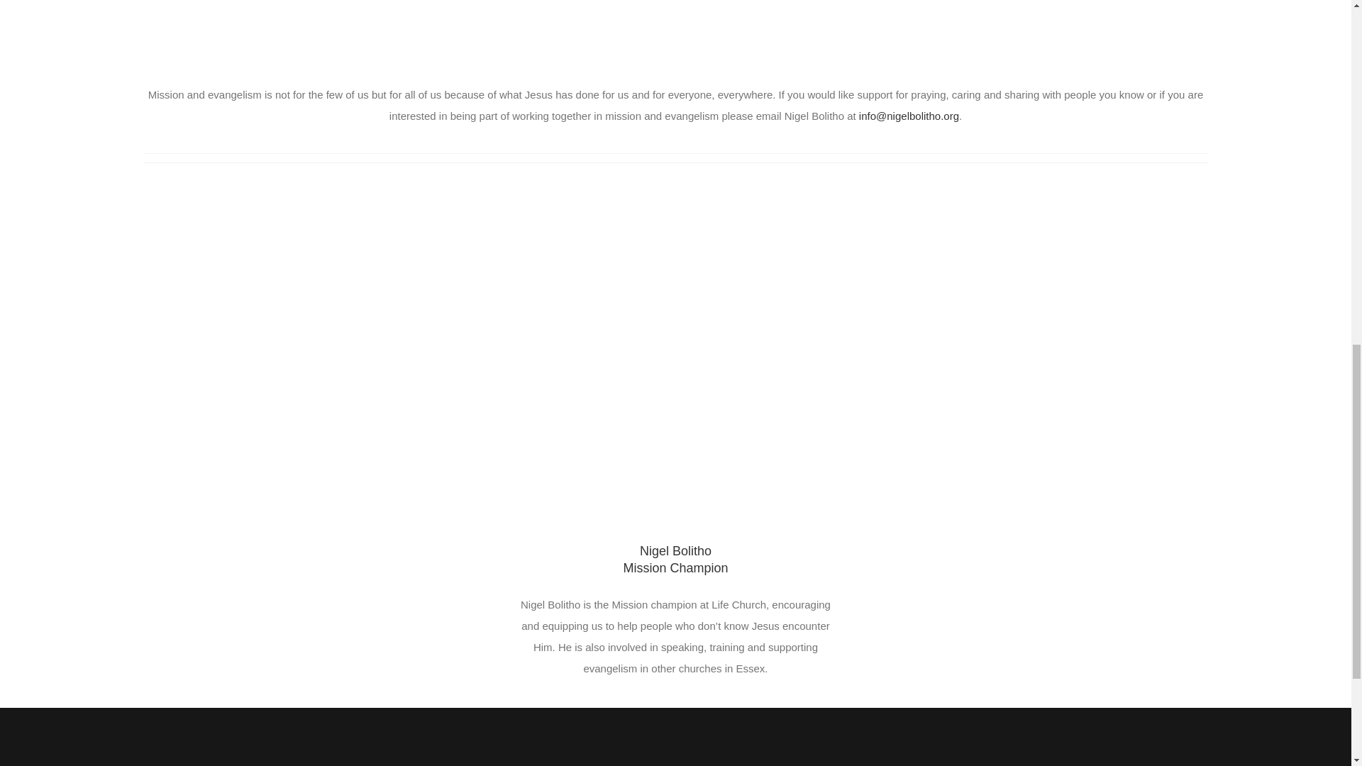  Describe the element at coordinates (675, 42) in the screenshot. I see `Essex Sign` at that location.